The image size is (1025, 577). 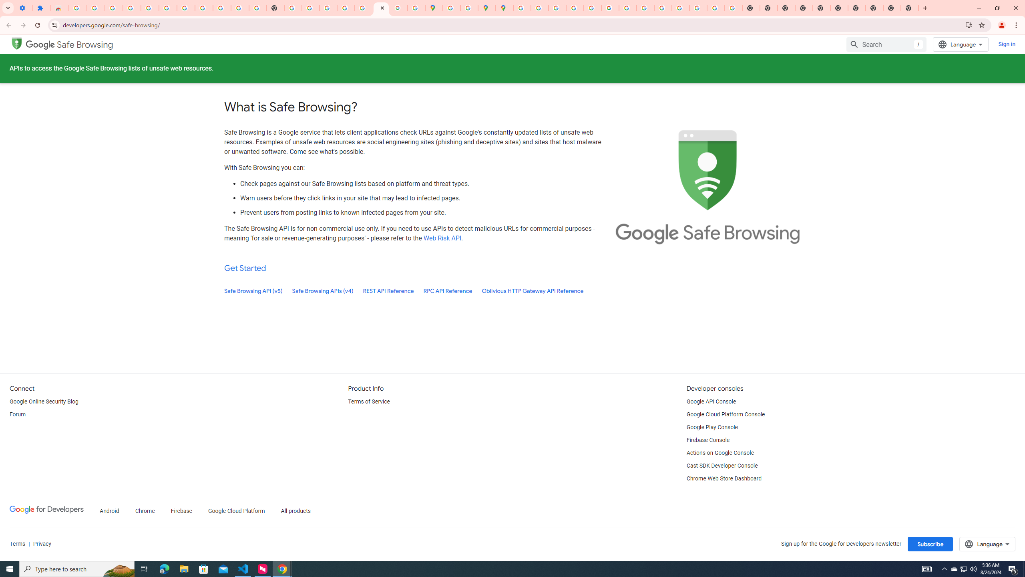 I want to click on Safety in Our Products - Google Safety Center, so click(x=469, y=8).